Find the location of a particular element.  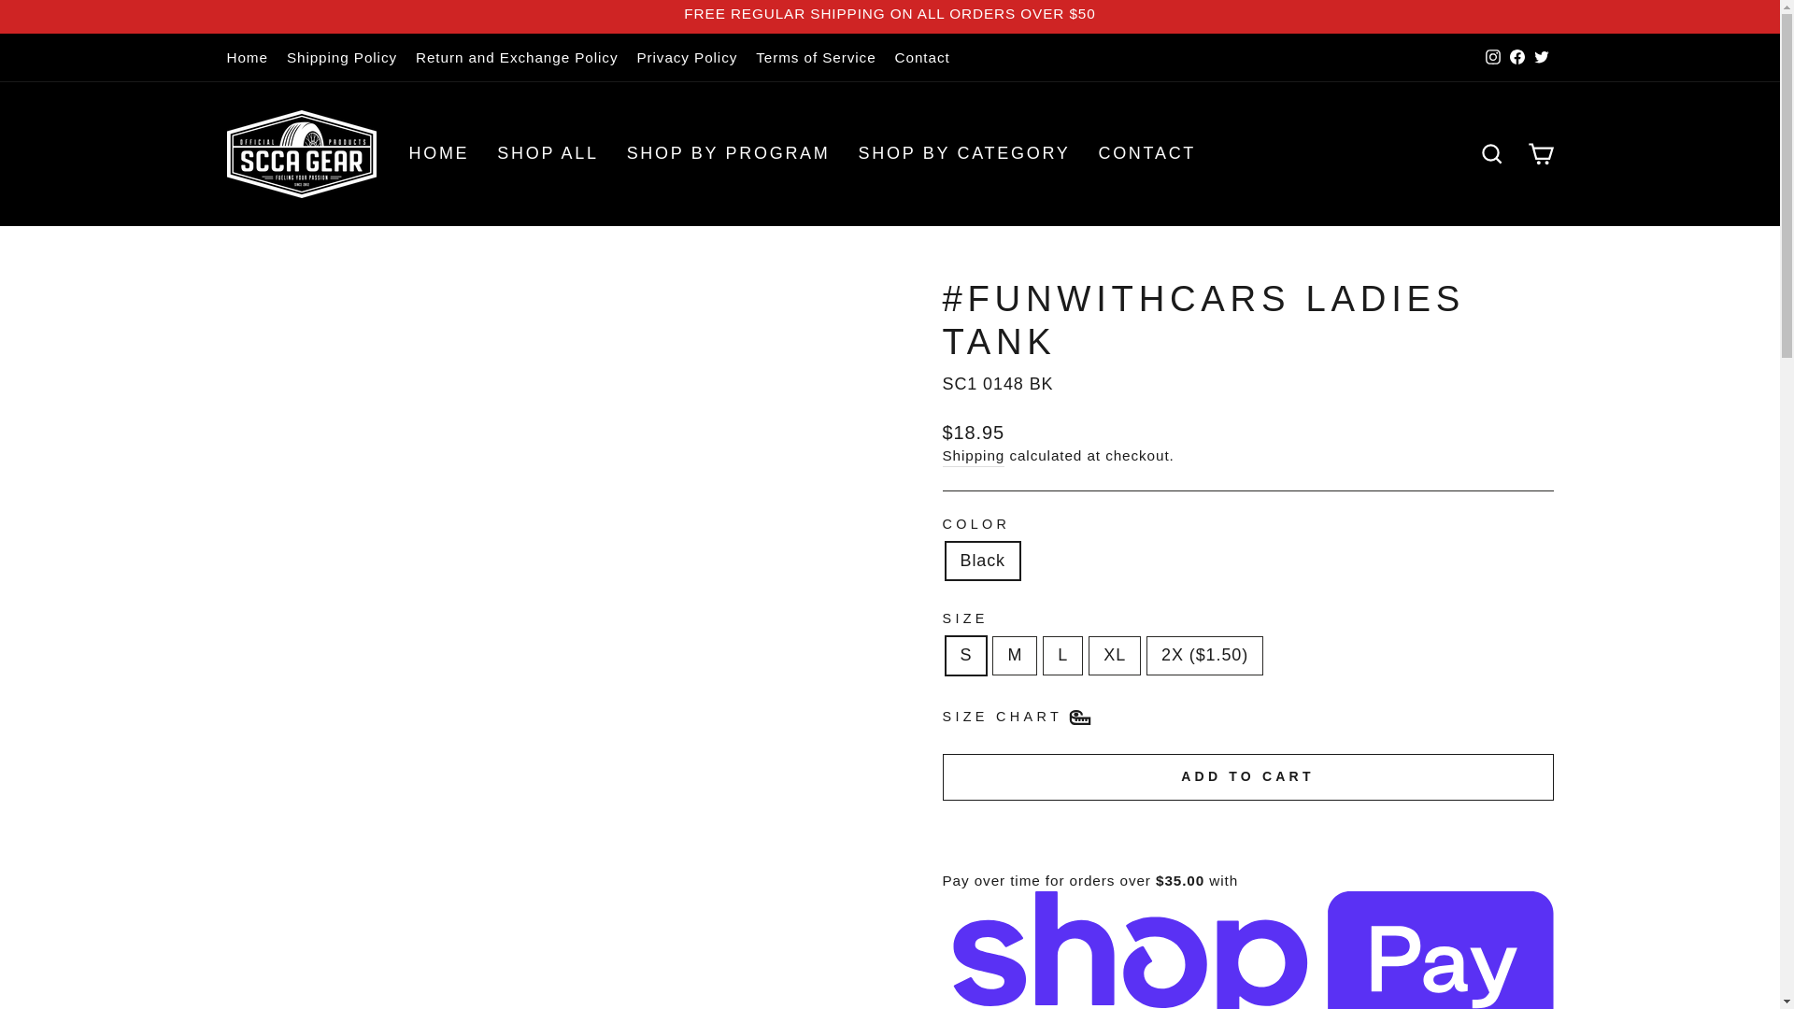

SCCA Gear on Twitter is located at coordinates (1540, 57).